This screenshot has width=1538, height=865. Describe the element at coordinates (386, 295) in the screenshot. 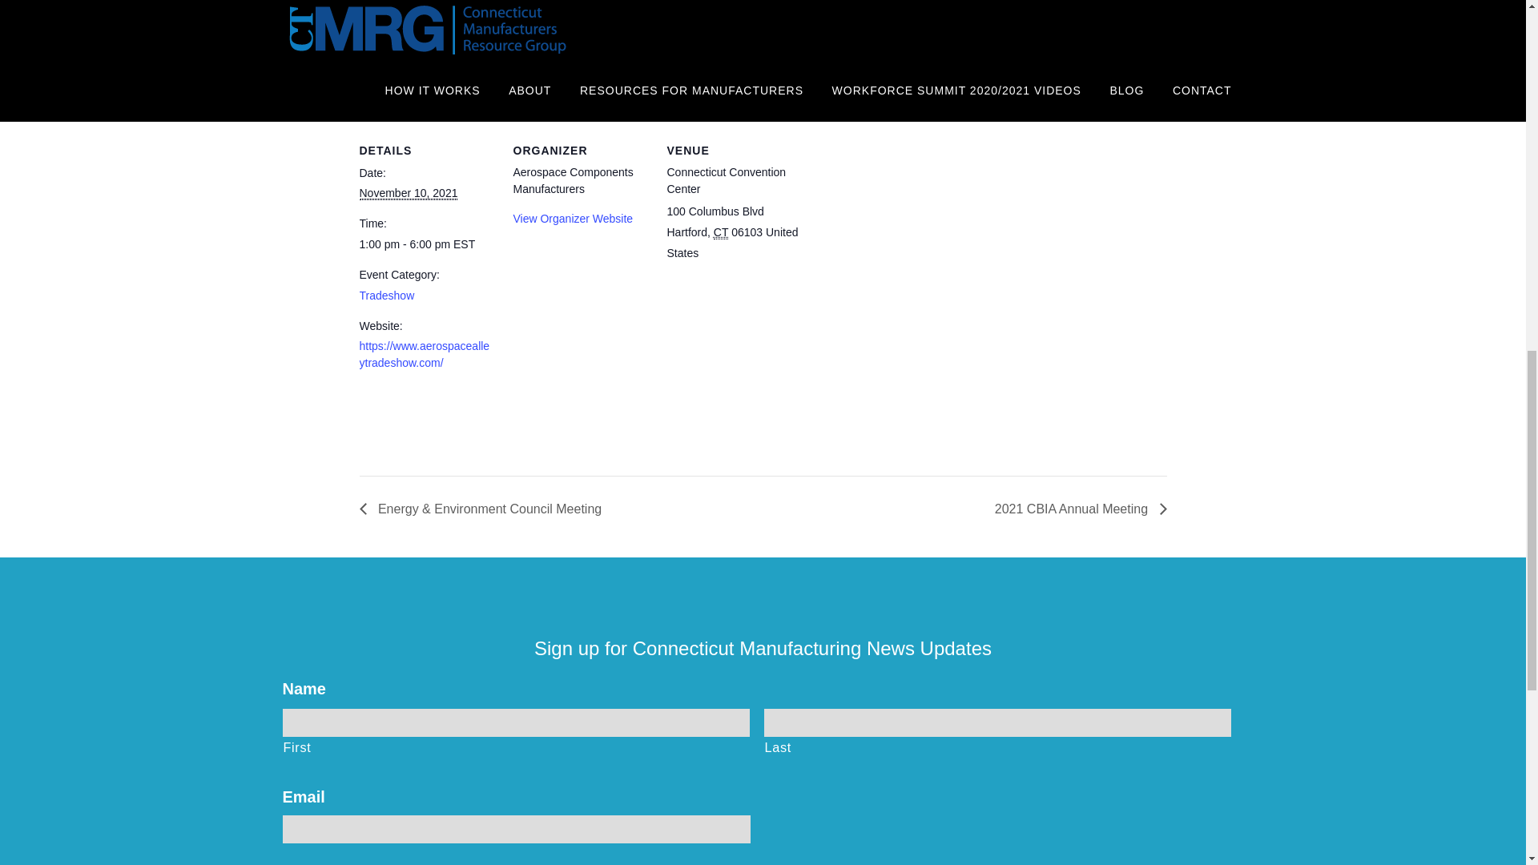

I see `Tradeshow` at that location.